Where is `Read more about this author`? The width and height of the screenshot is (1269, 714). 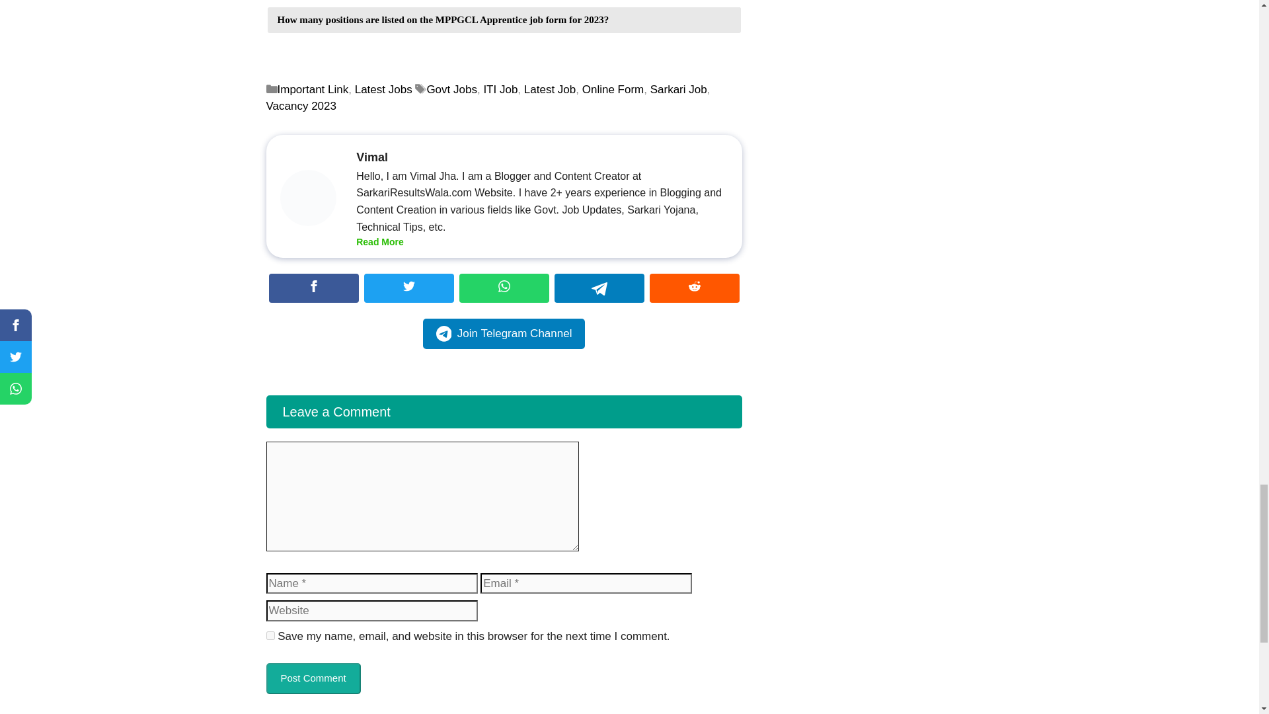
Read more about this author is located at coordinates (379, 242).